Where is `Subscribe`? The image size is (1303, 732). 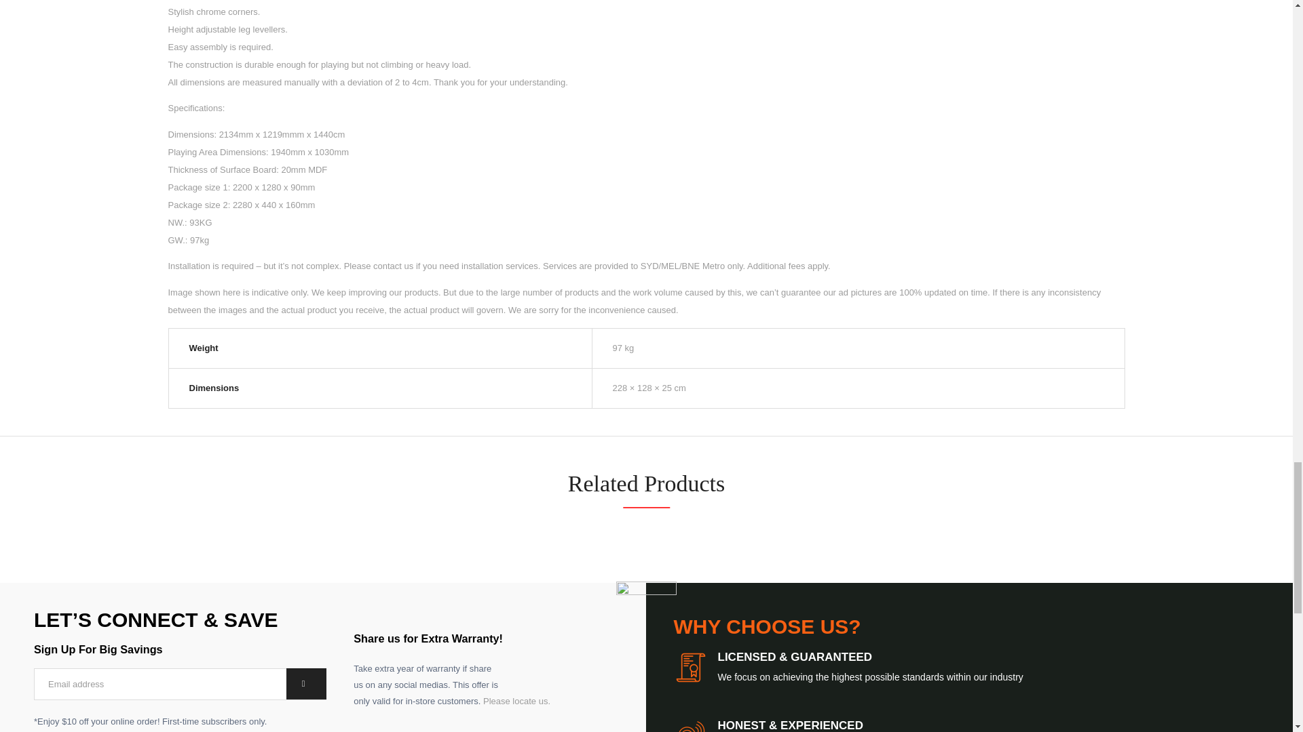 Subscribe is located at coordinates (307, 683).